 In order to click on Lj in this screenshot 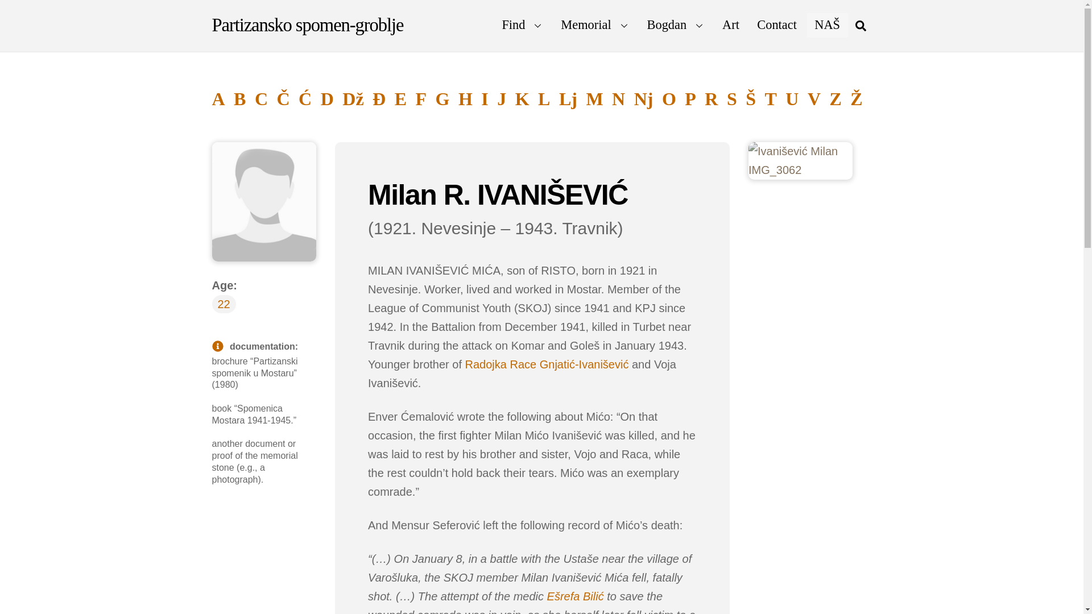, I will do `click(568, 99)`.